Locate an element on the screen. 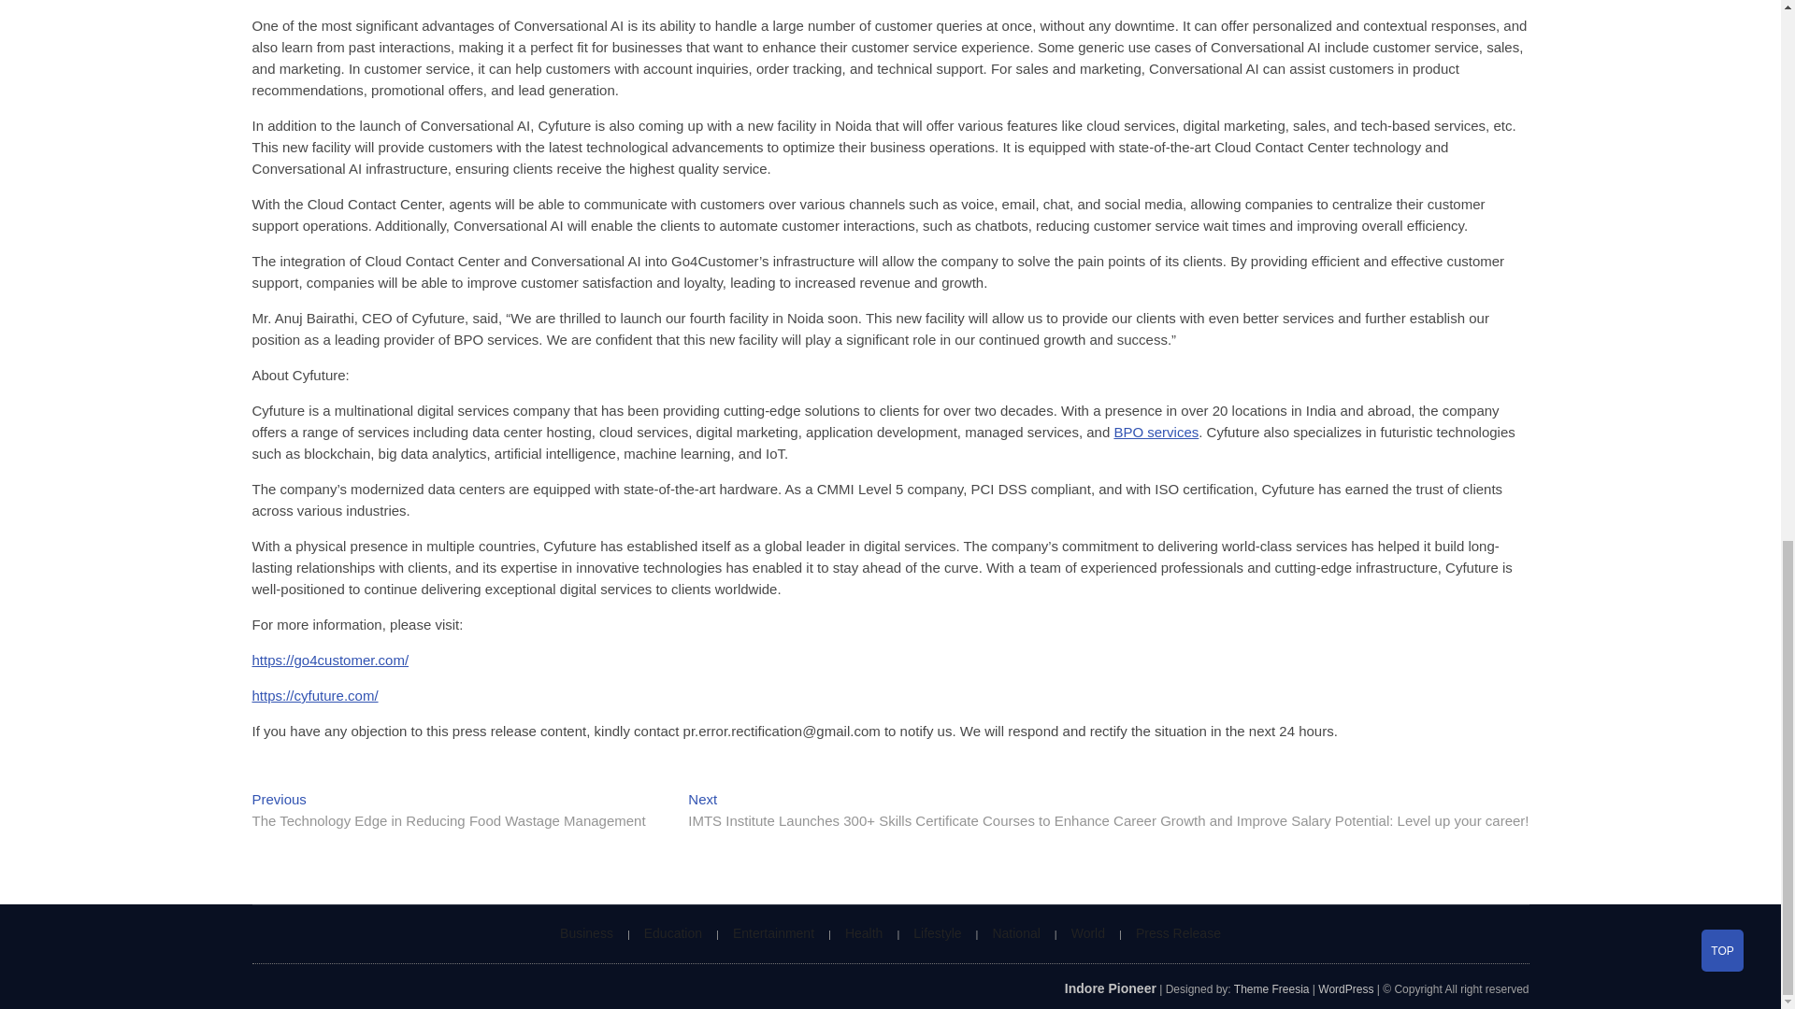  Entertainment is located at coordinates (773, 932).